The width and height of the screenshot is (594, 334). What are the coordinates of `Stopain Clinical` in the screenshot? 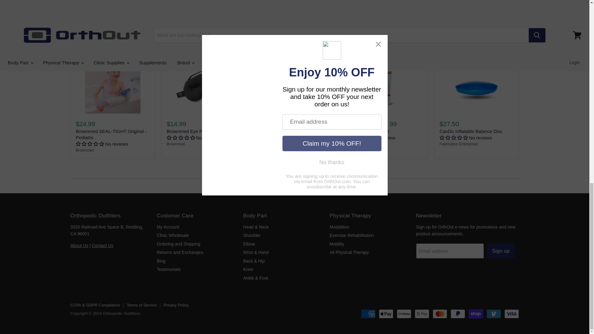 It's located at (362, 144).